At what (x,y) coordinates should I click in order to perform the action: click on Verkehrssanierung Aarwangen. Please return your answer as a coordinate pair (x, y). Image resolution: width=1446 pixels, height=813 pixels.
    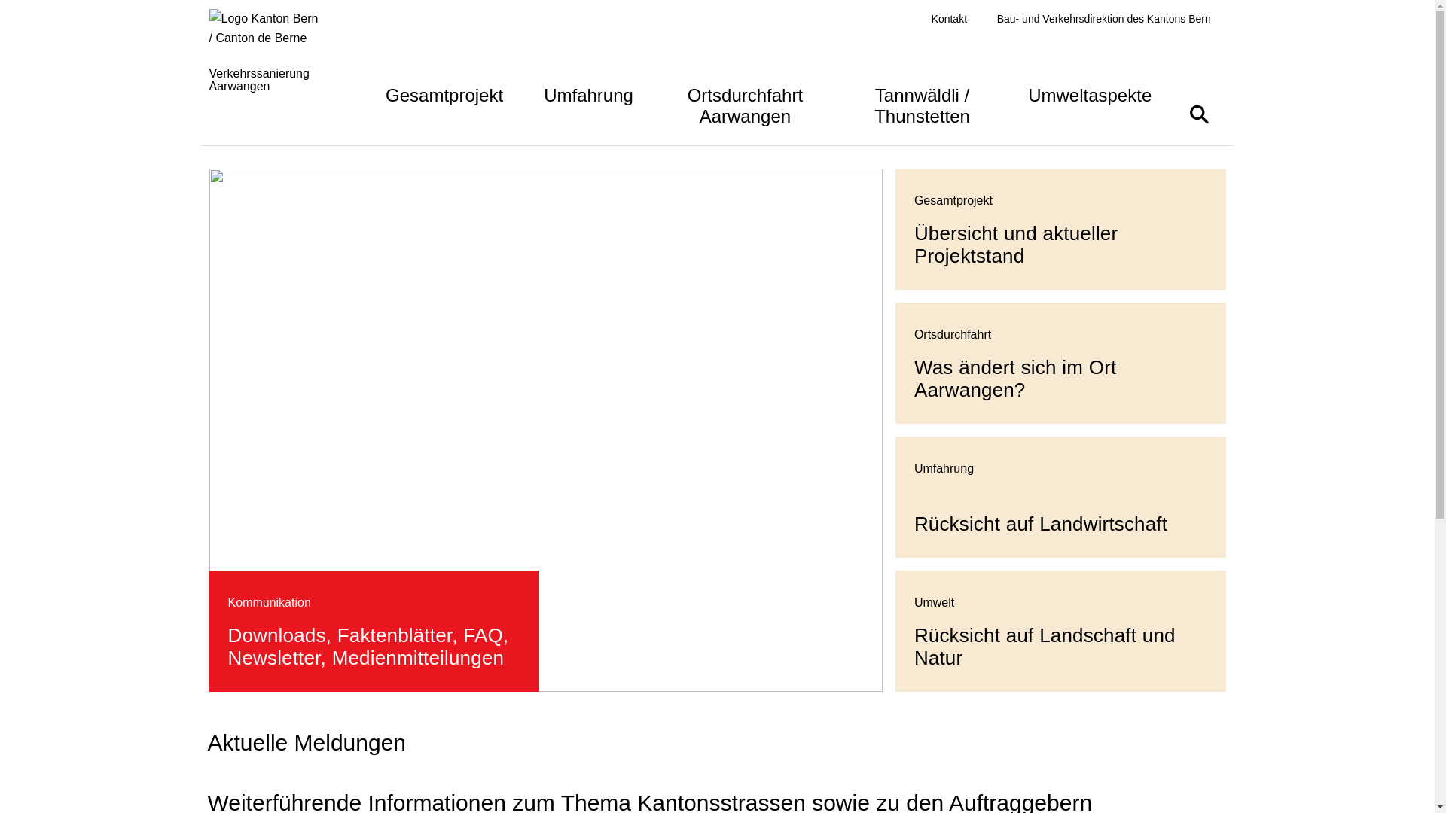
    Looking at the image, I should click on (280, 68).